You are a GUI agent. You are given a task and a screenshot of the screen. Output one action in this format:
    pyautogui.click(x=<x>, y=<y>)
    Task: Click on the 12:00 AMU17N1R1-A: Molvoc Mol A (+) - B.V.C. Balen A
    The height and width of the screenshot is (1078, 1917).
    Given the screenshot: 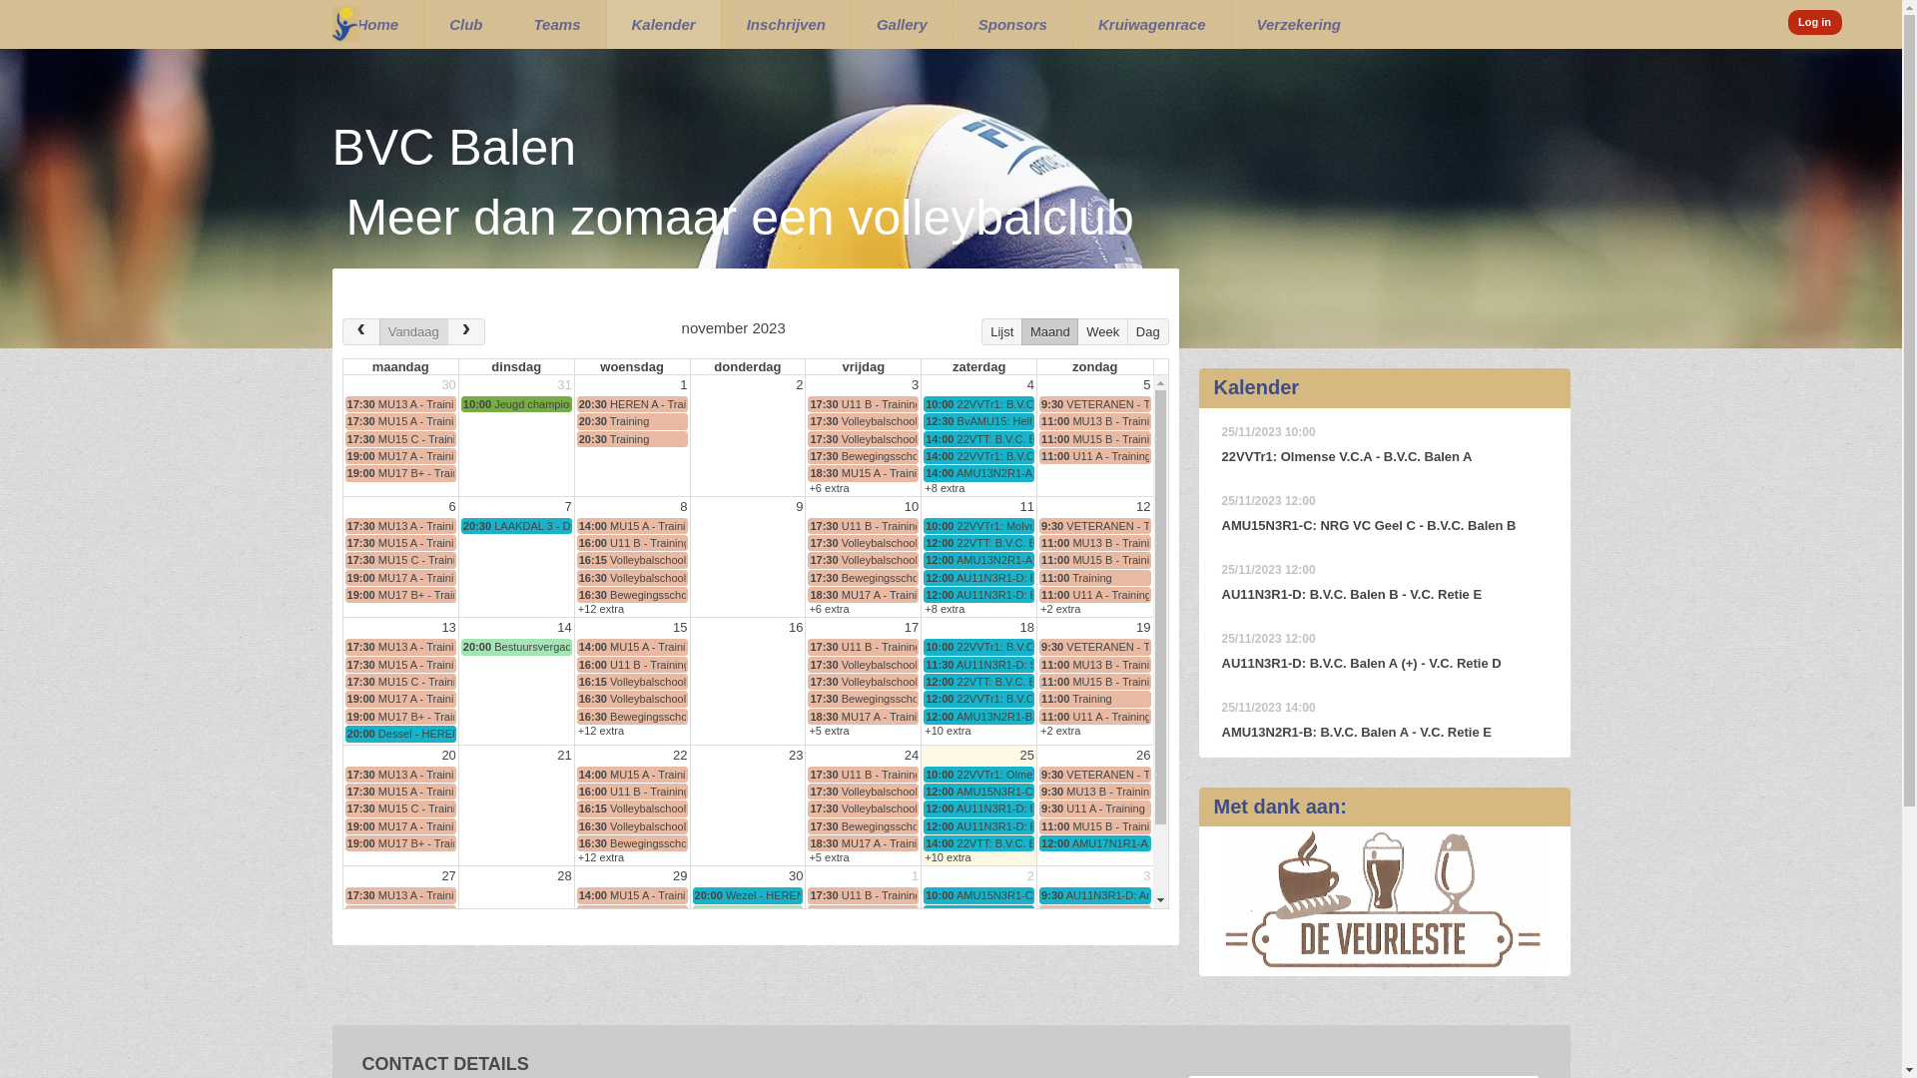 What is the action you would take?
    pyautogui.click(x=1094, y=843)
    